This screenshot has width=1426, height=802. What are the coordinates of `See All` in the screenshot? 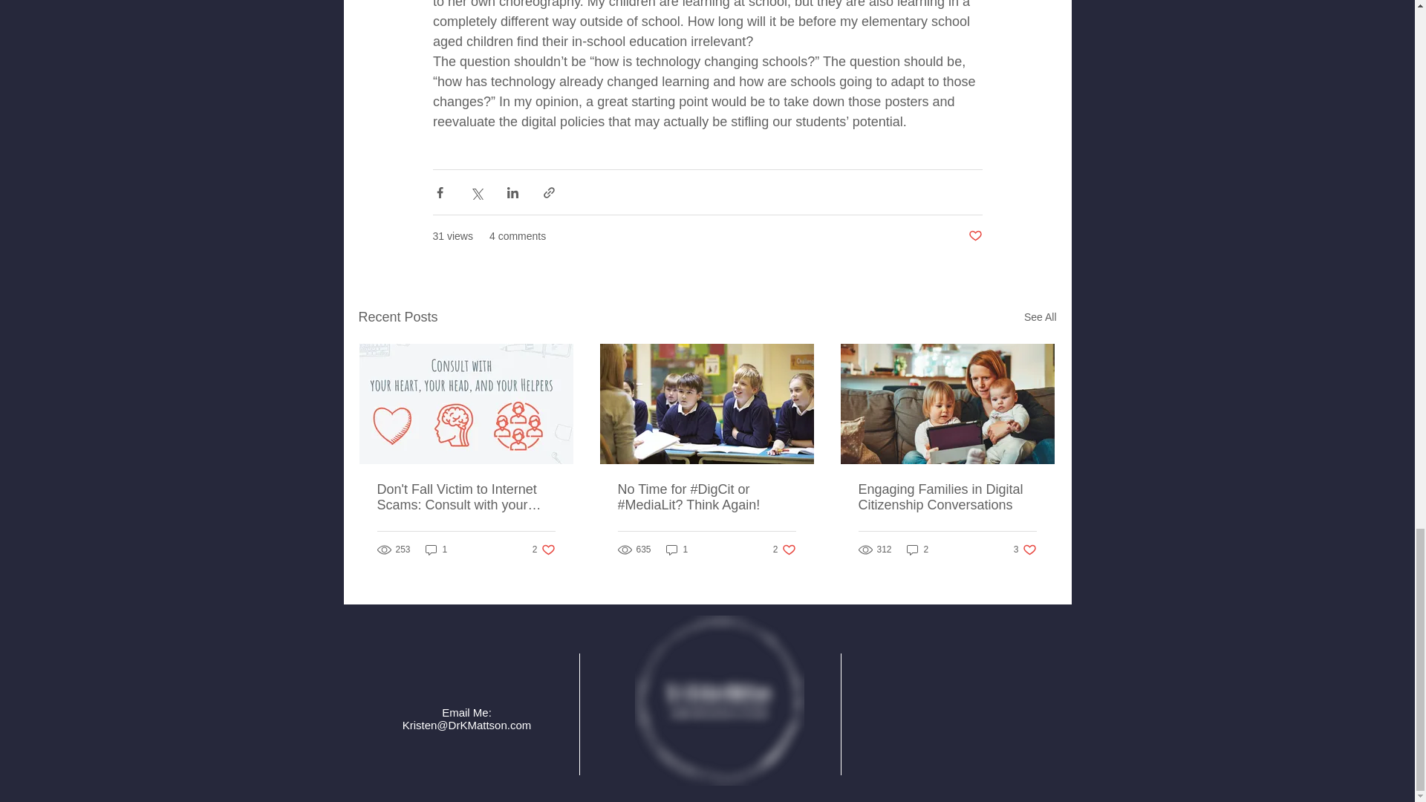 It's located at (1025, 550).